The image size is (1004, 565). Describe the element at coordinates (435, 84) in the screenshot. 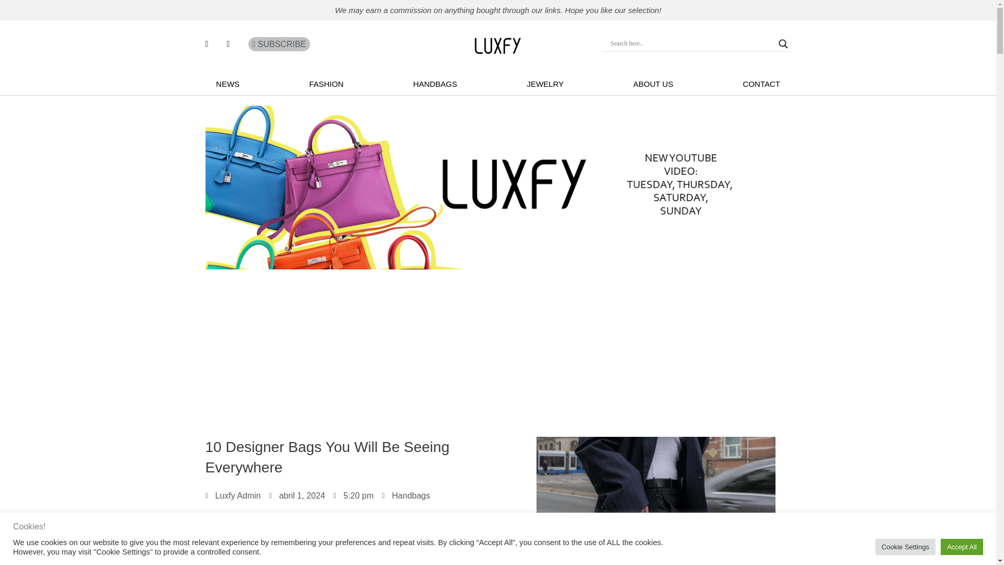

I see `HANDBAGS` at that location.